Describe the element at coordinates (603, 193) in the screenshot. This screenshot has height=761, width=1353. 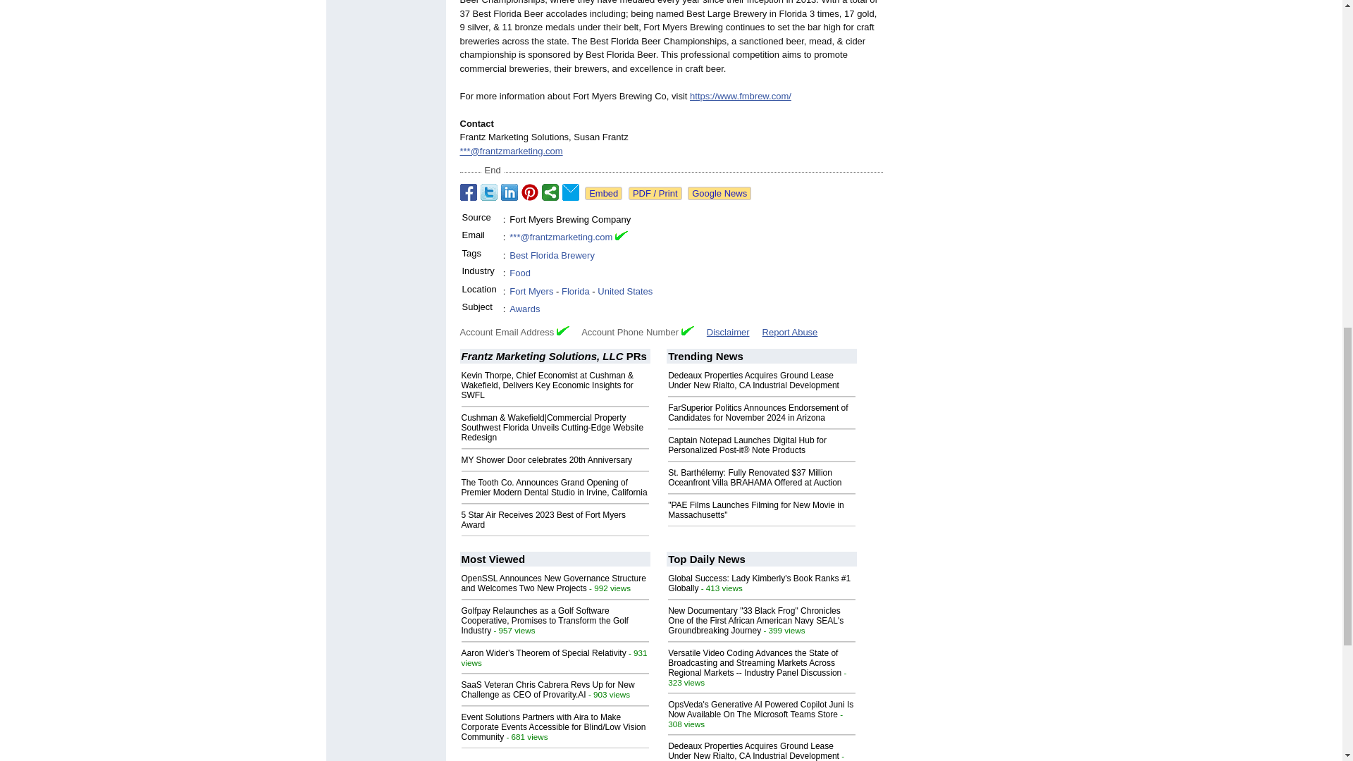
I see `Embed this press release in your website!` at that location.